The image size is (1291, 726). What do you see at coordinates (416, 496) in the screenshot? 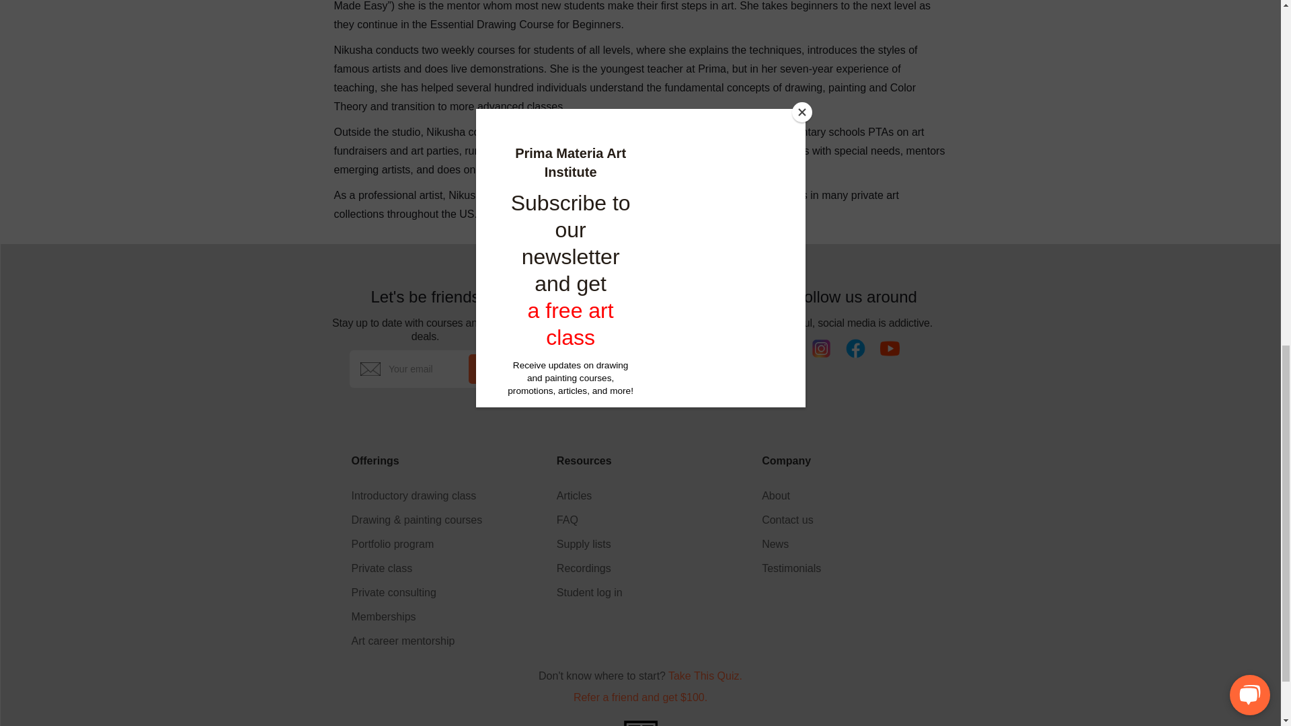
I see `Introductory drawing class` at bounding box center [416, 496].